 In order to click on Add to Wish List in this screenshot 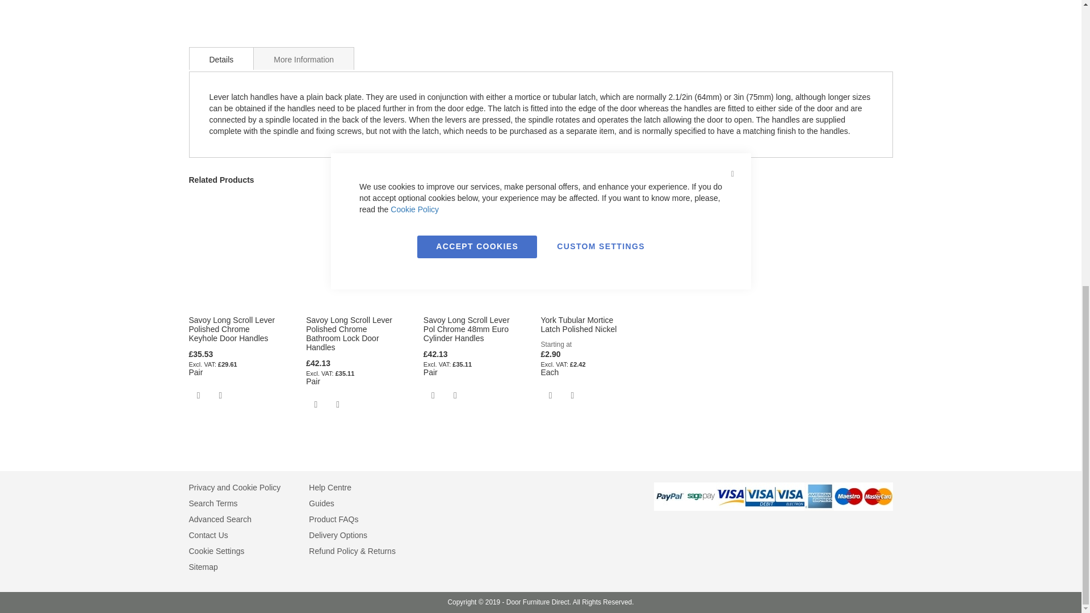, I will do `click(434, 395)`.